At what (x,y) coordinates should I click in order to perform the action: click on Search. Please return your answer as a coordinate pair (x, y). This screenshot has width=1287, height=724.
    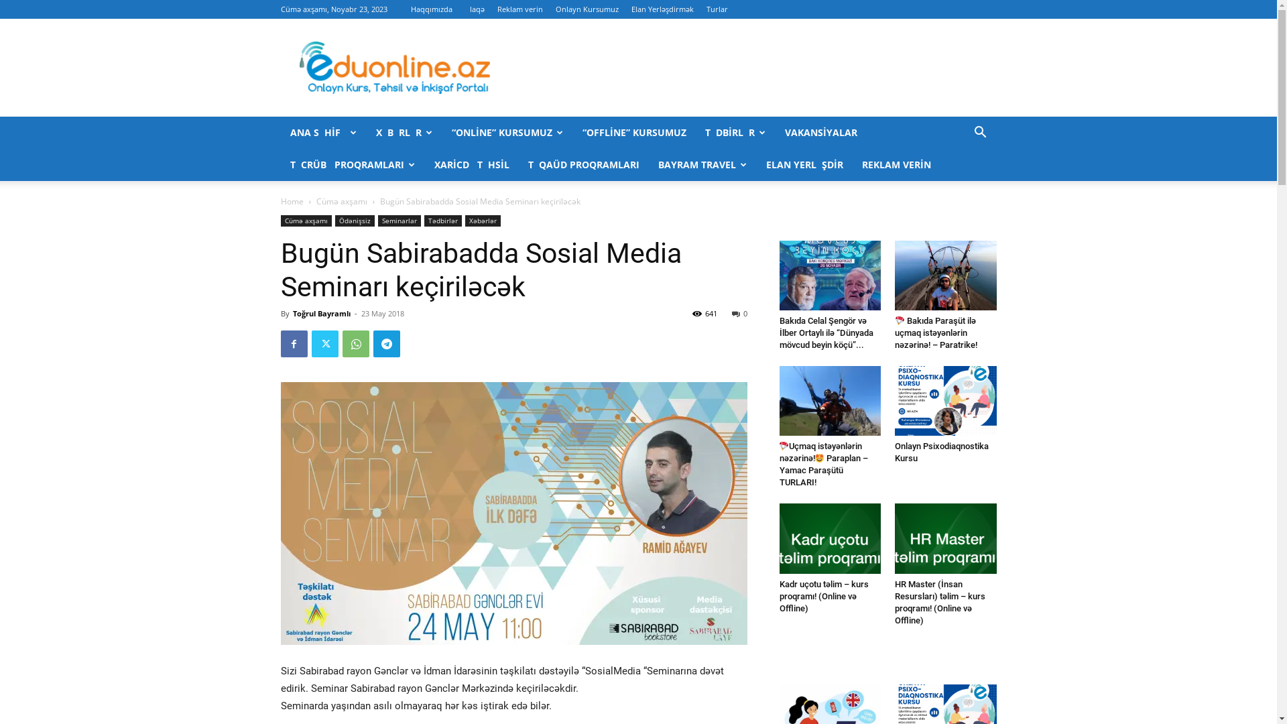
    Looking at the image, I should click on (960, 186).